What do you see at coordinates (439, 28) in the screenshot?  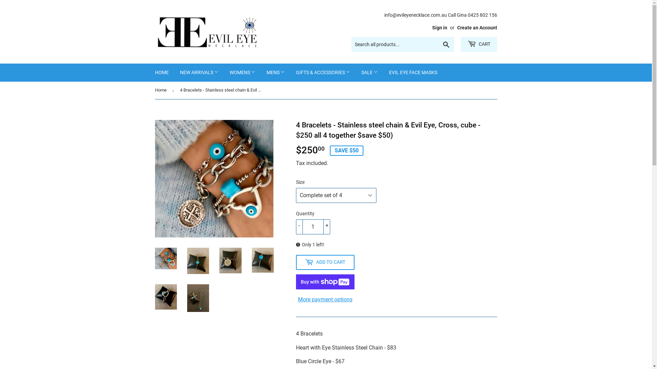 I see `Sign in` at bounding box center [439, 28].